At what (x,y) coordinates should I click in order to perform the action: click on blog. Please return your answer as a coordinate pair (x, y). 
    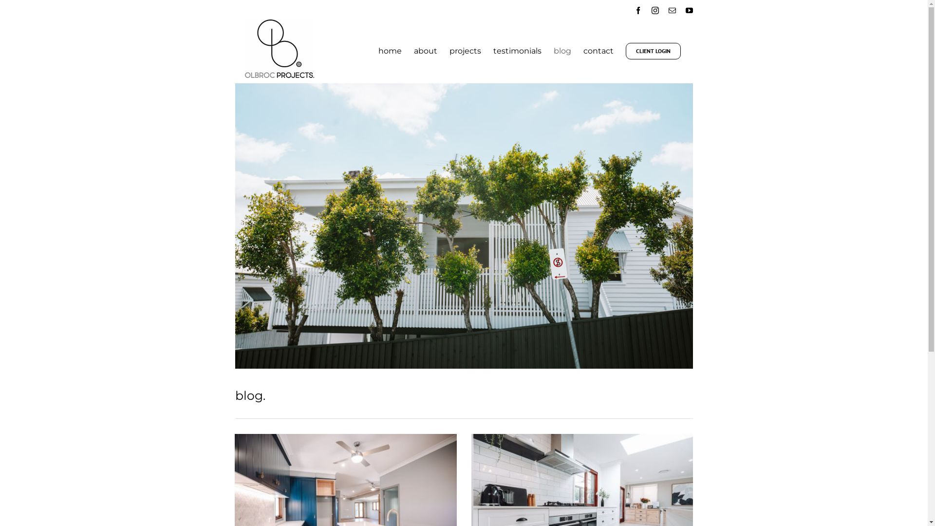
    Looking at the image, I should click on (562, 51).